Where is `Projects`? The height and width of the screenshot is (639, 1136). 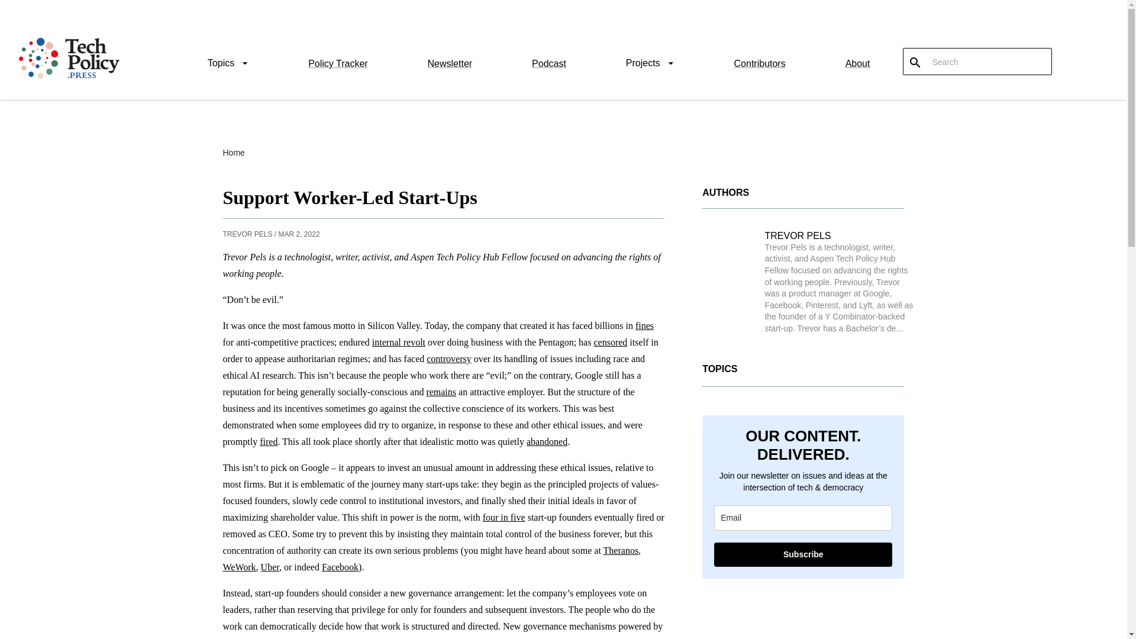 Projects is located at coordinates (650, 65).